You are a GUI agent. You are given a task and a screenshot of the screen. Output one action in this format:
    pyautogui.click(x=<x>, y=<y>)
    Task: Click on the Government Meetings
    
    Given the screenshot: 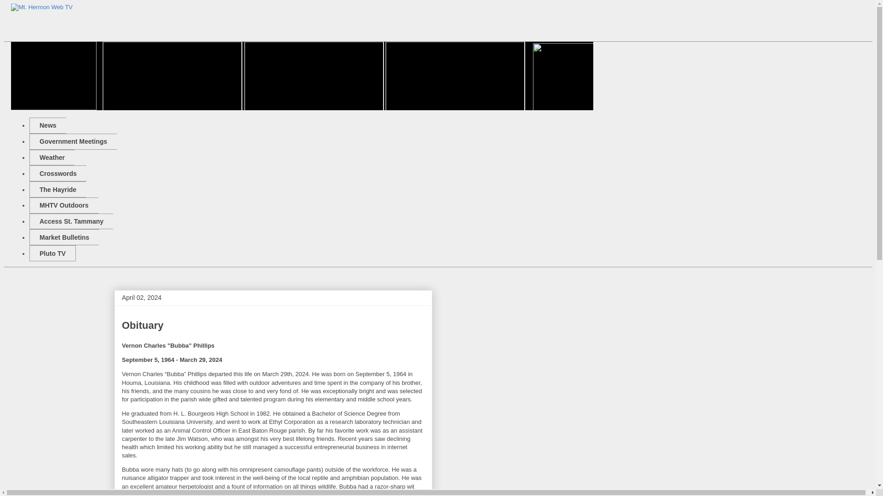 What is the action you would take?
    pyautogui.click(x=73, y=141)
    